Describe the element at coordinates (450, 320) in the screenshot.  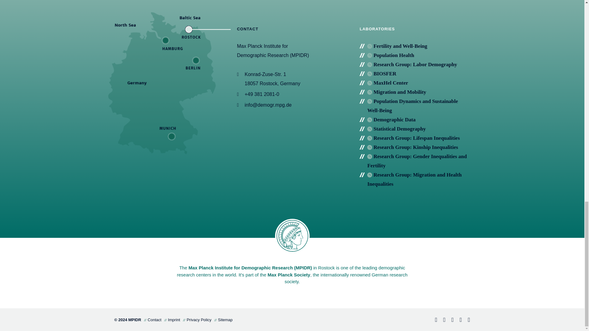
I see `Twitter` at that location.